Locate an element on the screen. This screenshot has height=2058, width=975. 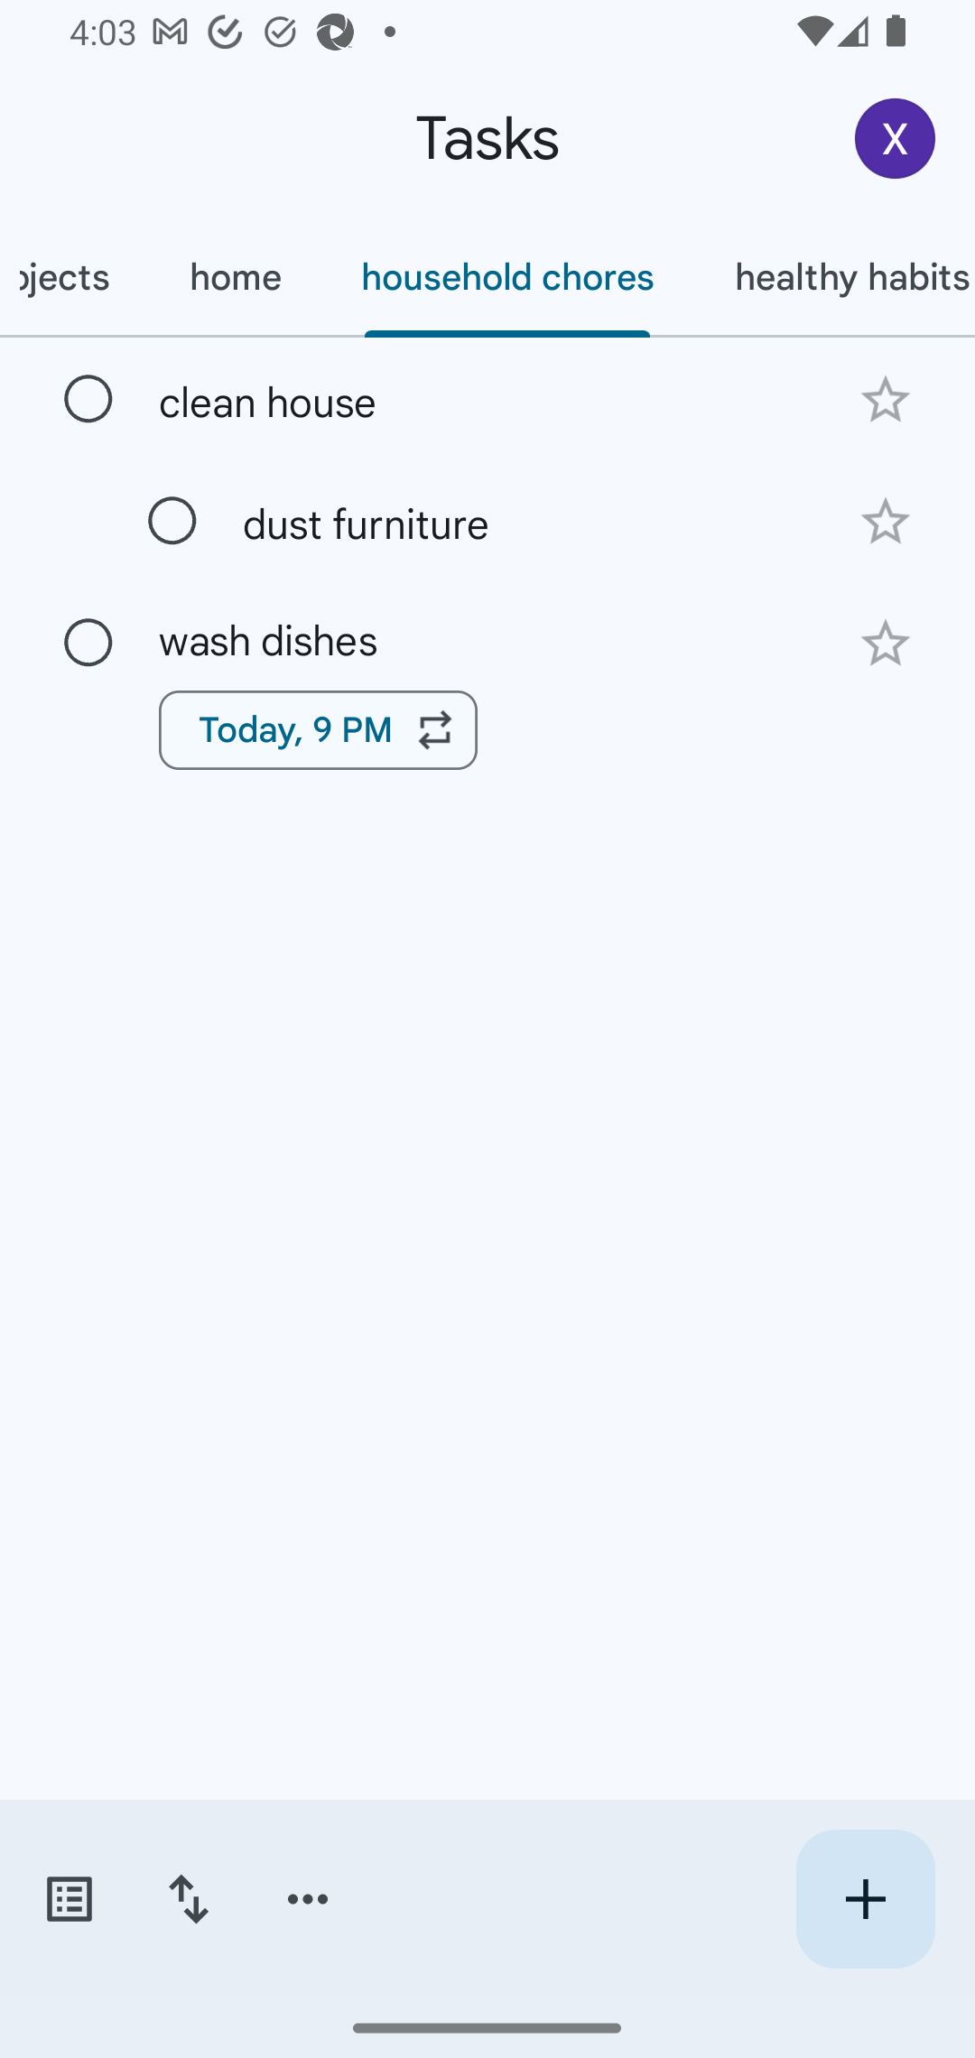
Switch task lists is located at coordinates (69, 1899).